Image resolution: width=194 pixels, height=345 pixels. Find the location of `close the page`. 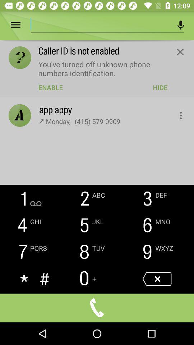

close the page is located at coordinates (180, 52).